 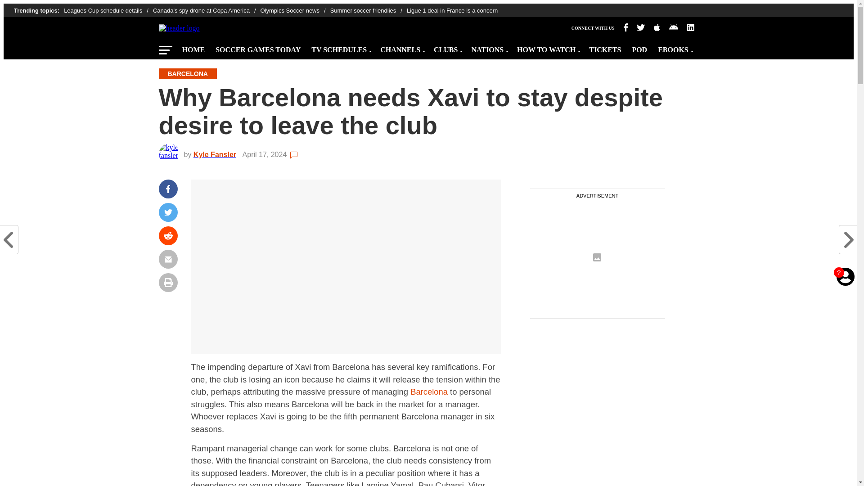 I want to click on Kyle Fansler, so click(x=217, y=154).